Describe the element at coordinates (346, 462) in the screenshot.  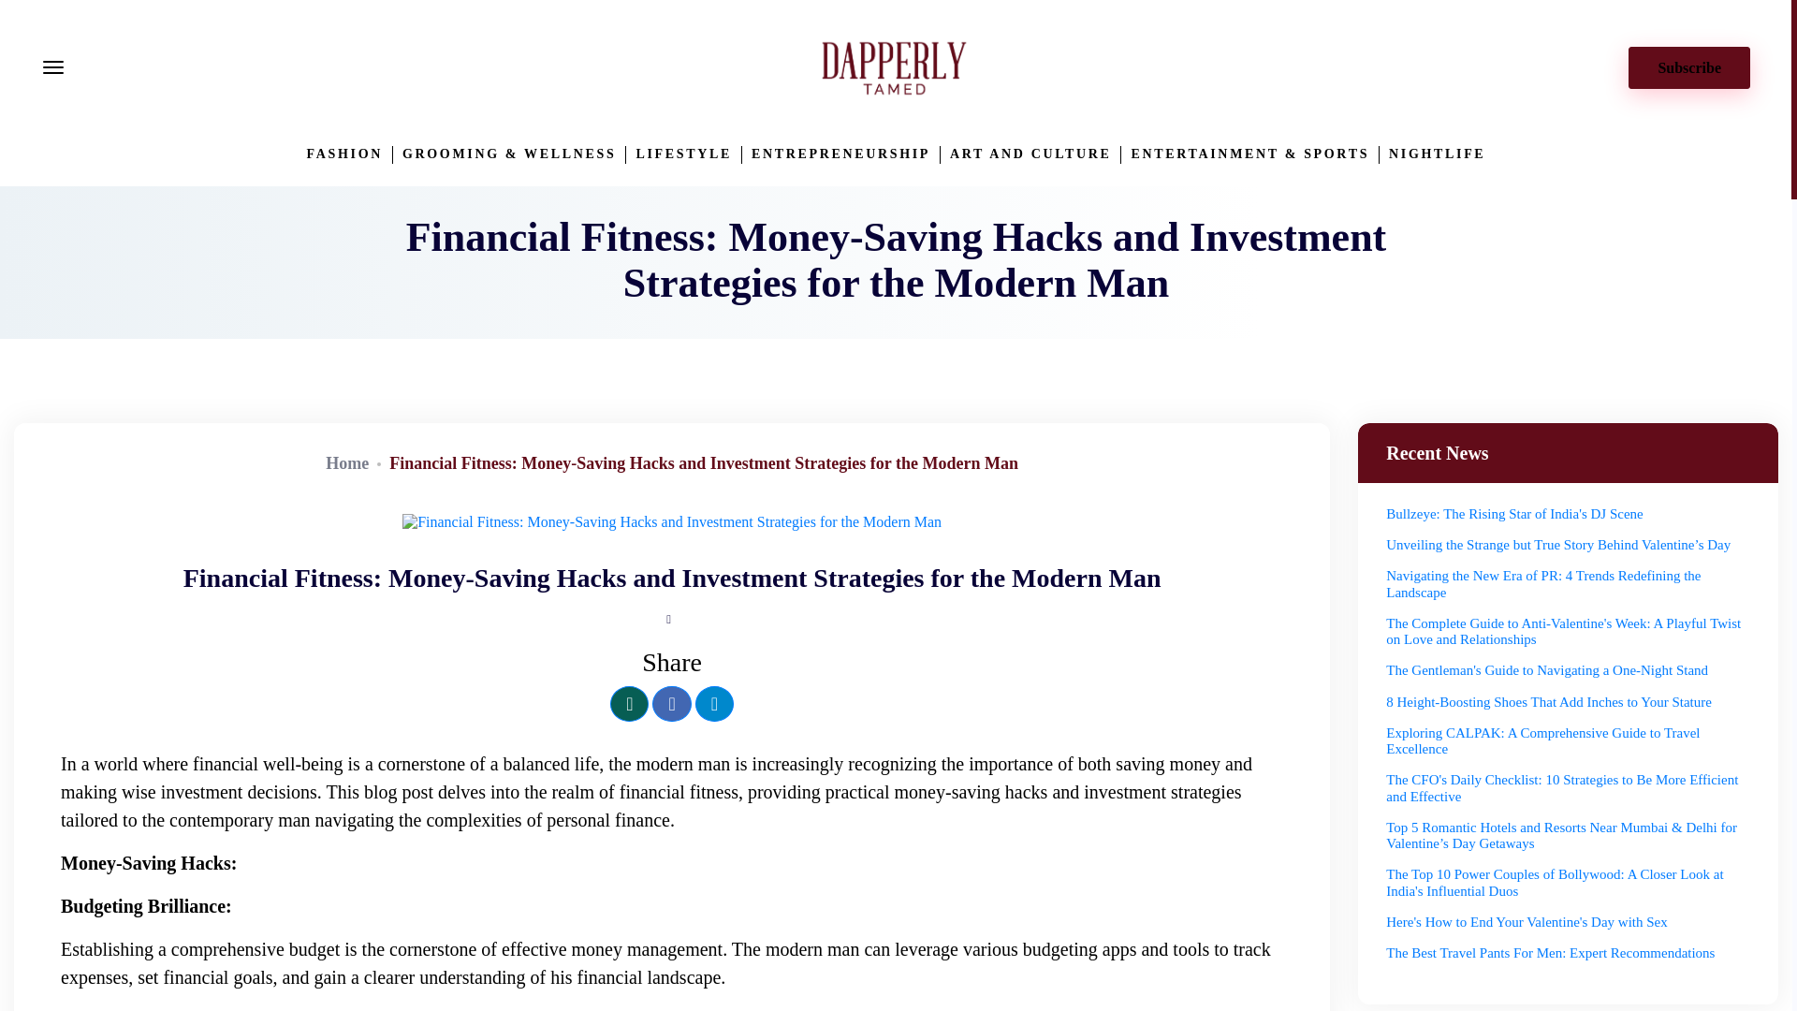
I see `Home` at that location.